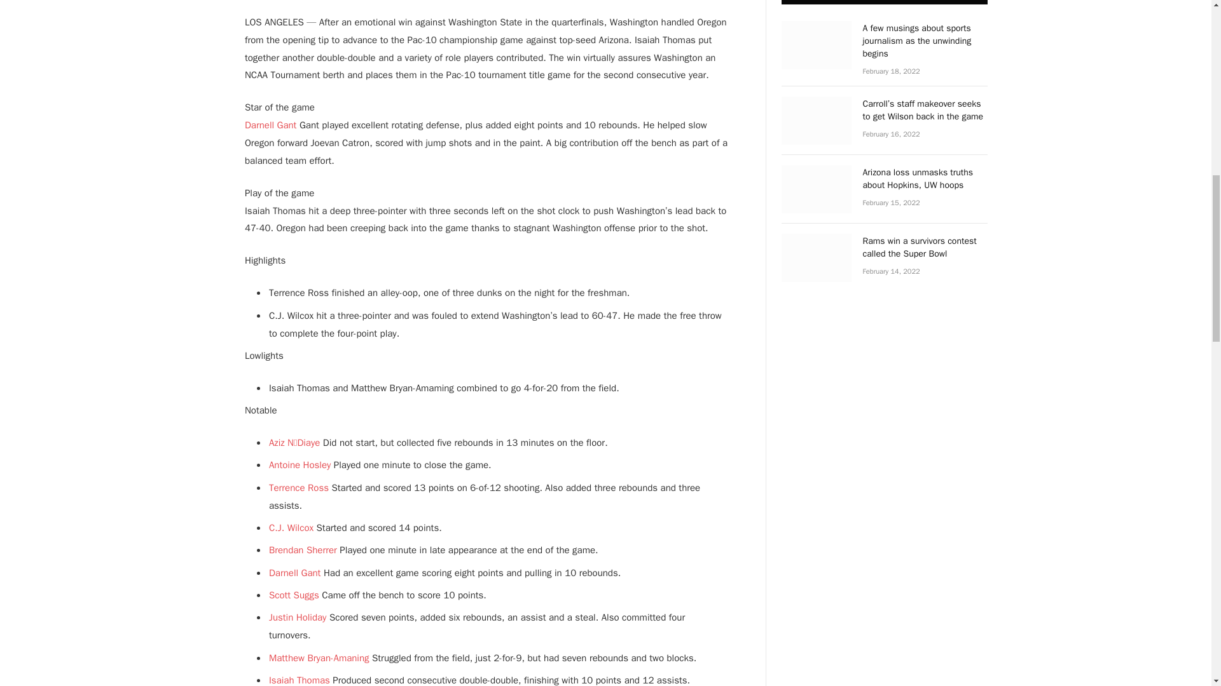 This screenshot has height=686, width=1221. I want to click on Terrence Ross, so click(298, 488).